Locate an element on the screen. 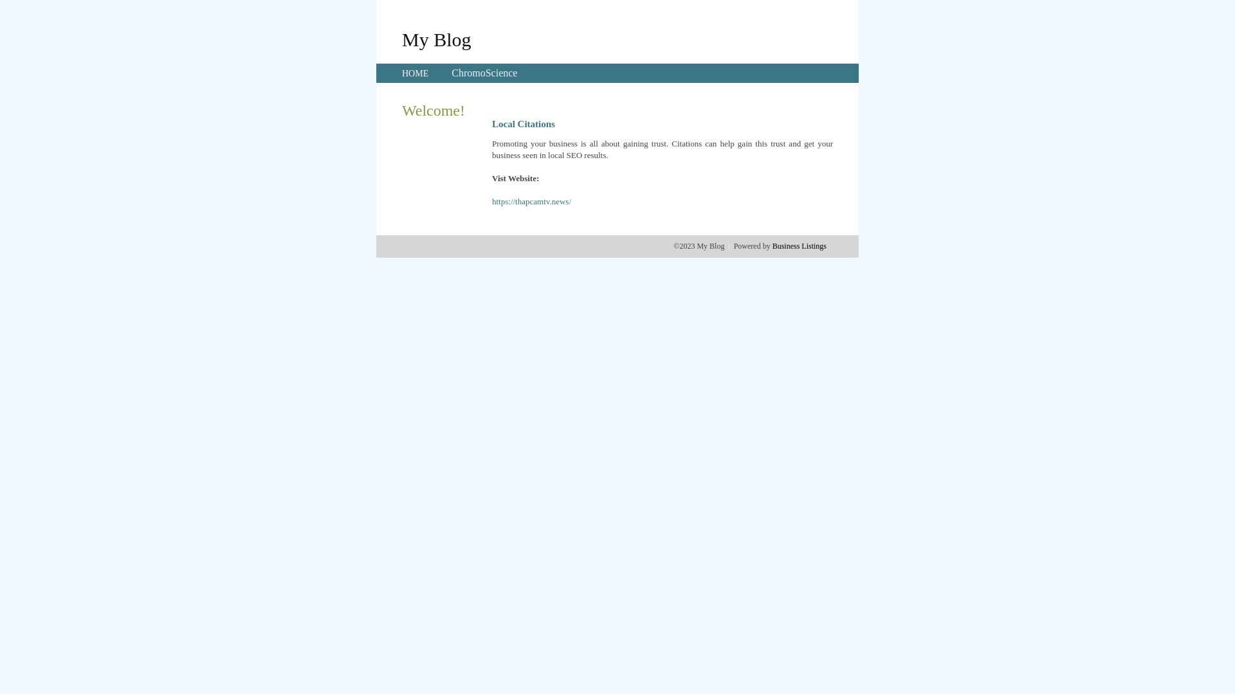  My Blog is located at coordinates (437, 39).